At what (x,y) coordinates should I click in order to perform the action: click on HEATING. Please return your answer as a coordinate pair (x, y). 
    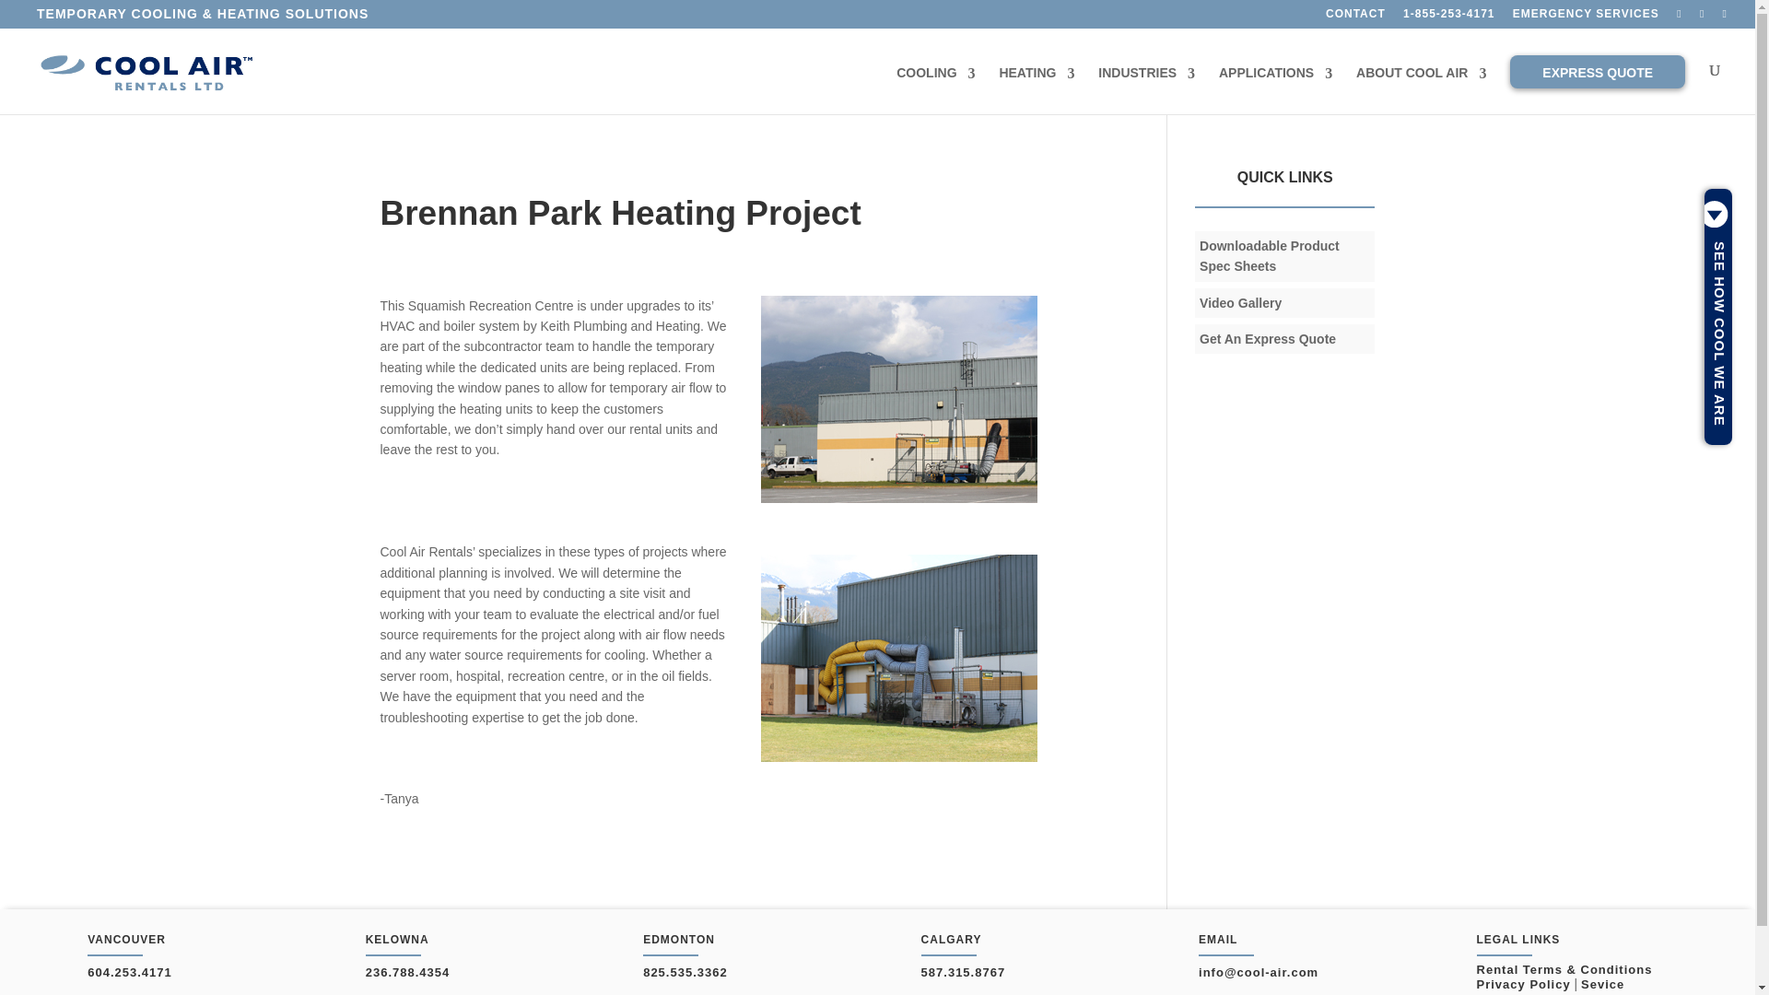
    Looking at the image, I should click on (1036, 87).